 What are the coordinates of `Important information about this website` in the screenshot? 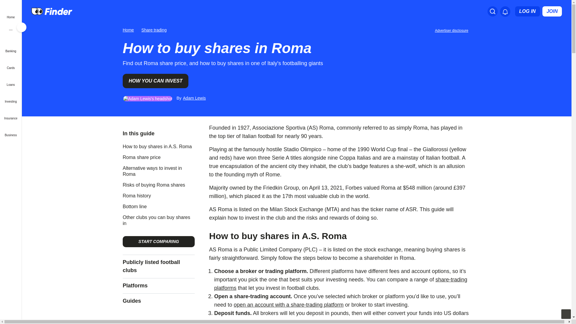 It's located at (452, 30).